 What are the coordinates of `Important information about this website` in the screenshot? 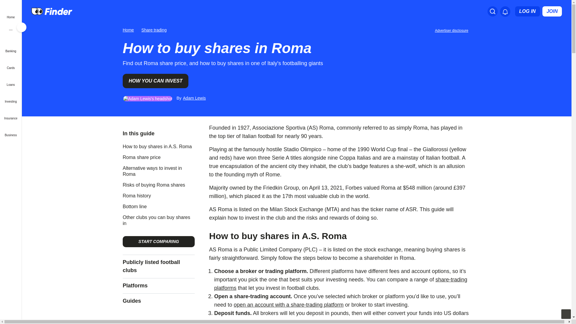 It's located at (452, 30).